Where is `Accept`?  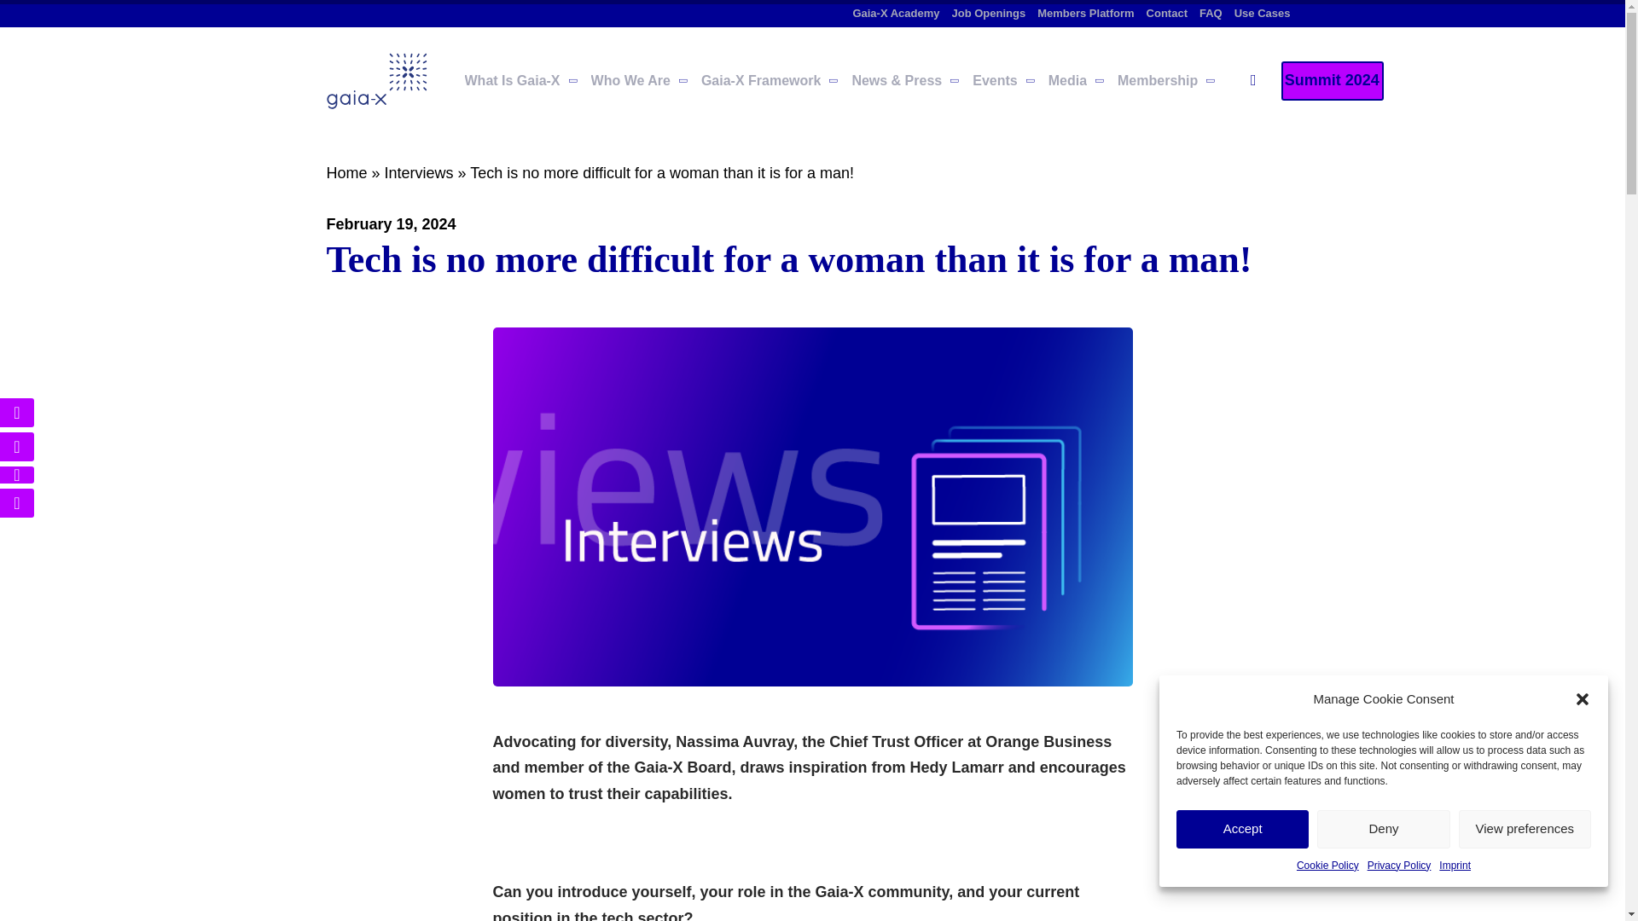
Accept is located at coordinates (1242, 829).